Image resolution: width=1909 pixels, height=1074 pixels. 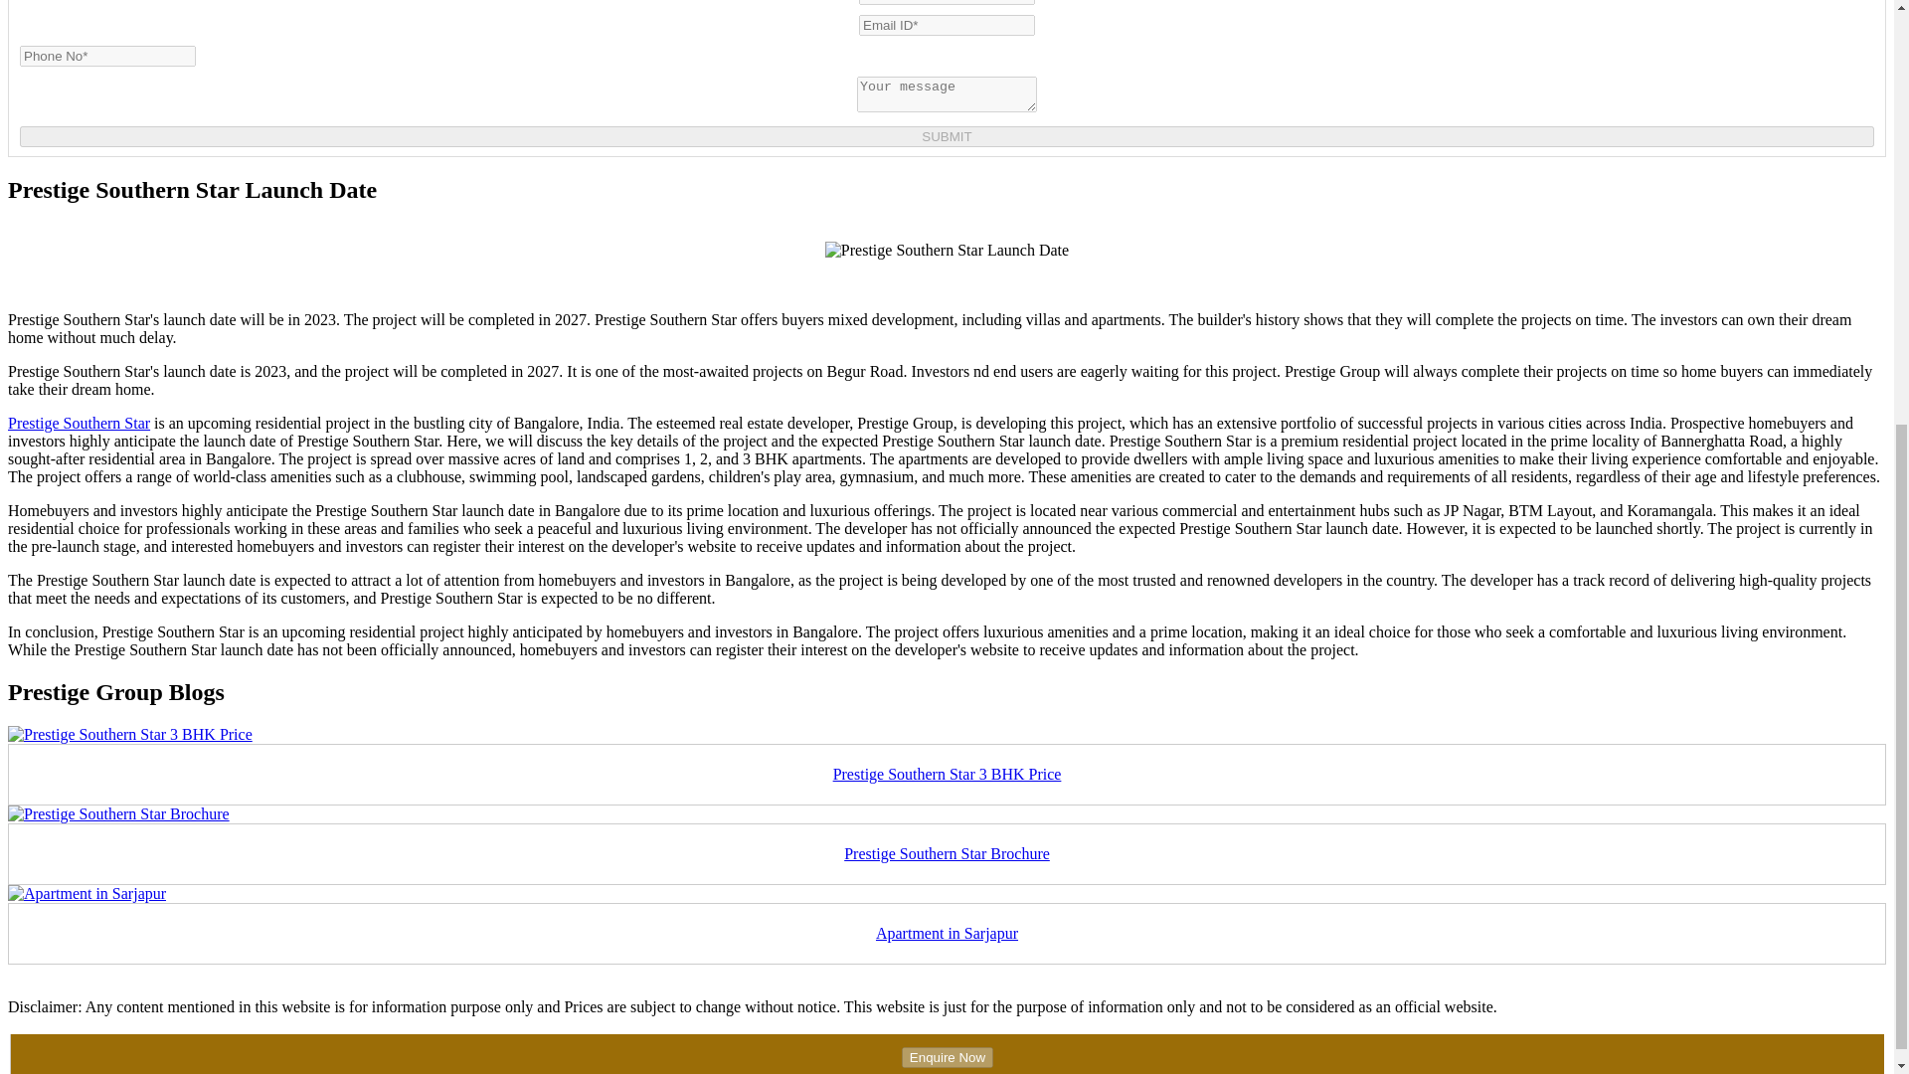 What do you see at coordinates (117, 813) in the screenshot?
I see `Prestige Southern Star Brochure` at bounding box center [117, 813].